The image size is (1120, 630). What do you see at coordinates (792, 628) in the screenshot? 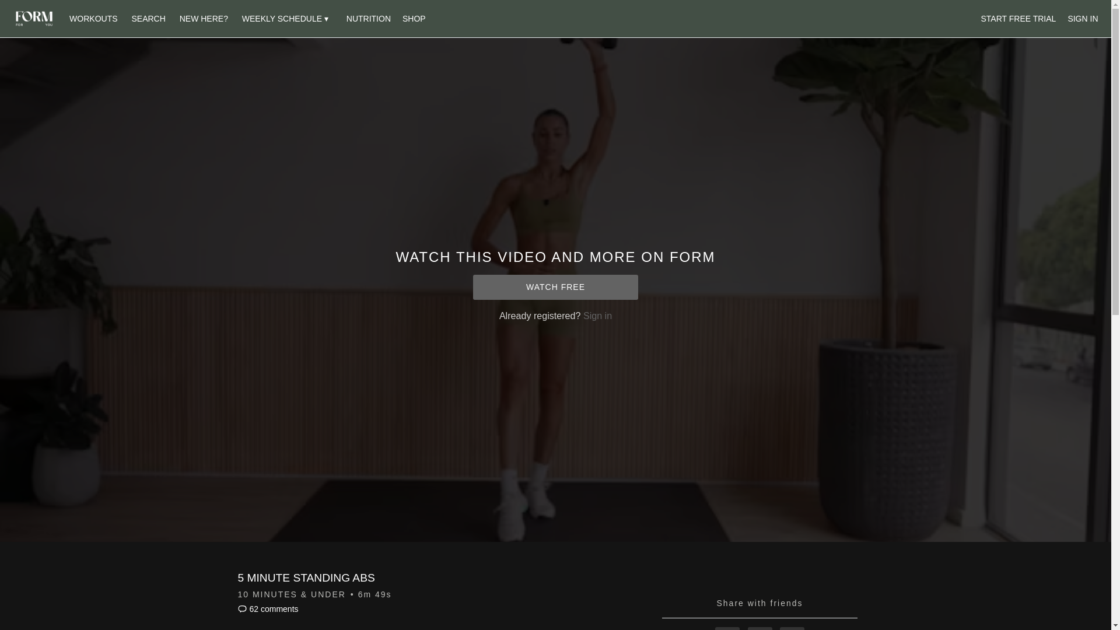
I see `Email` at bounding box center [792, 628].